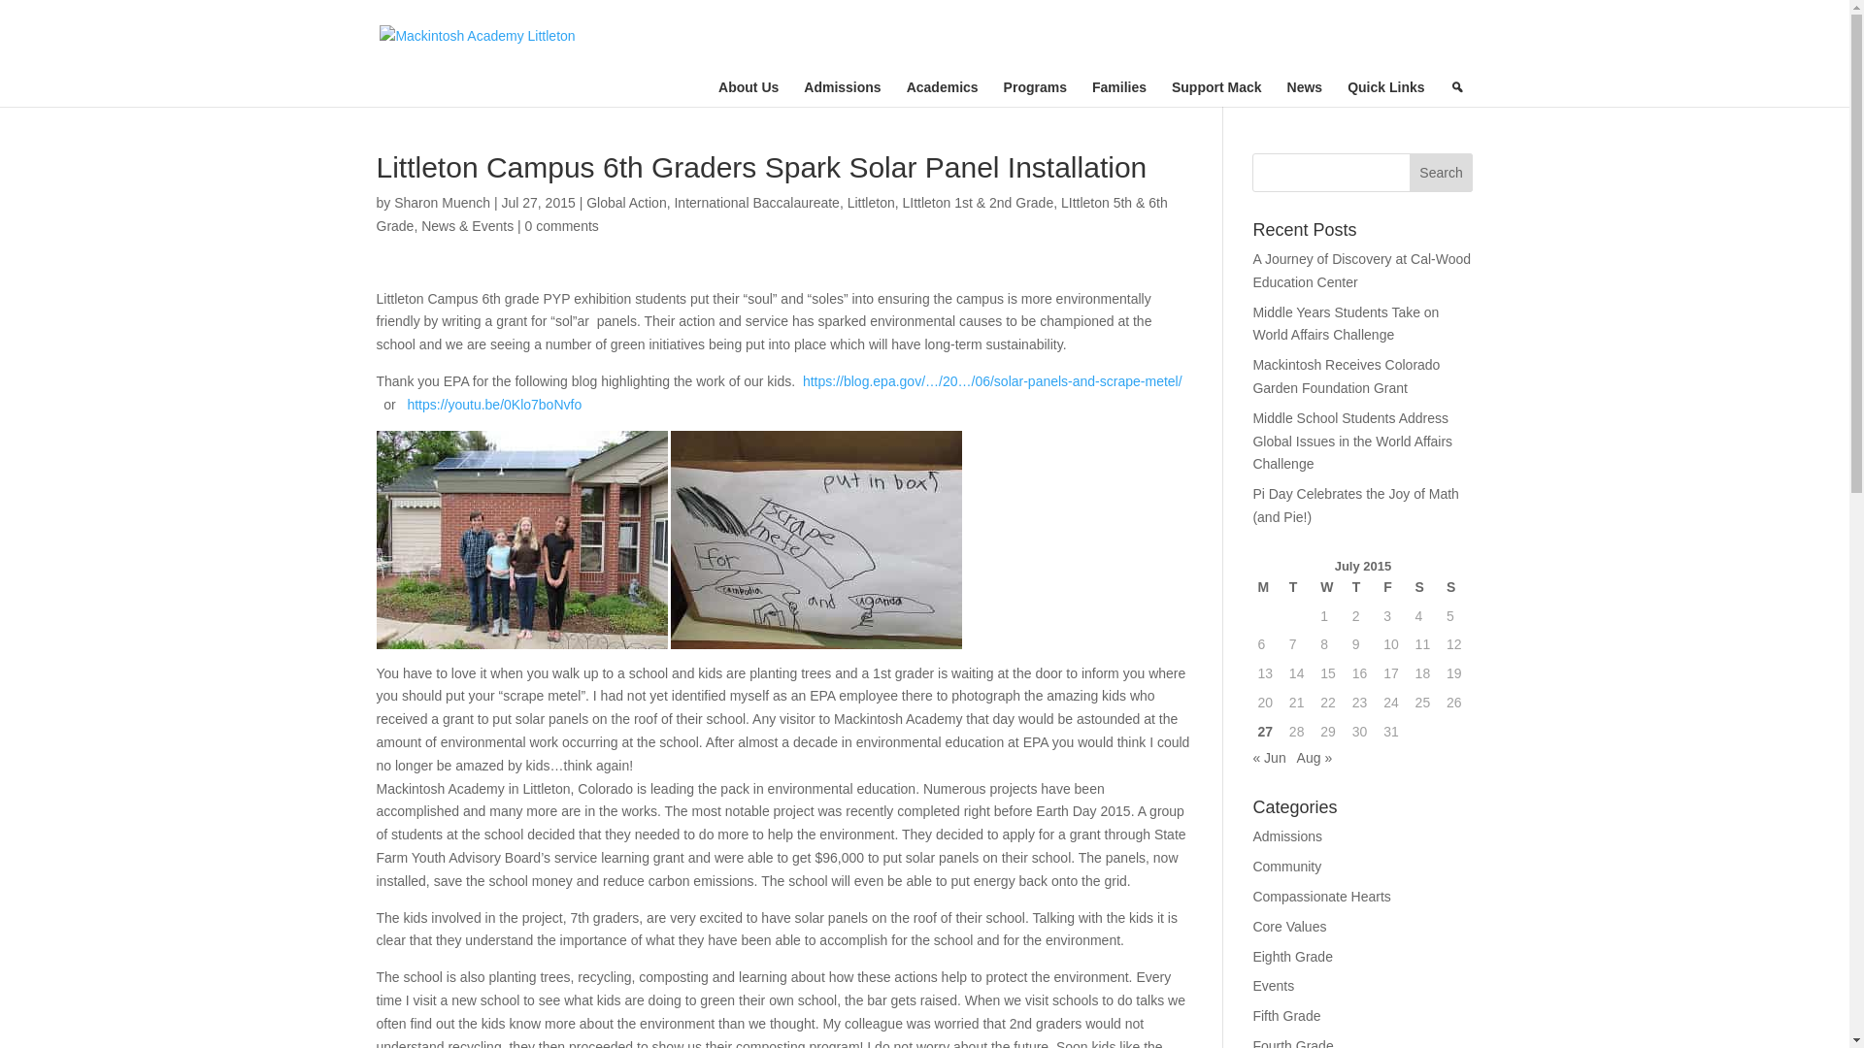 The height and width of the screenshot is (1048, 1864). What do you see at coordinates (845, 87) in the screenshot?
I see `Admissions` at bounding box center [845, 87].